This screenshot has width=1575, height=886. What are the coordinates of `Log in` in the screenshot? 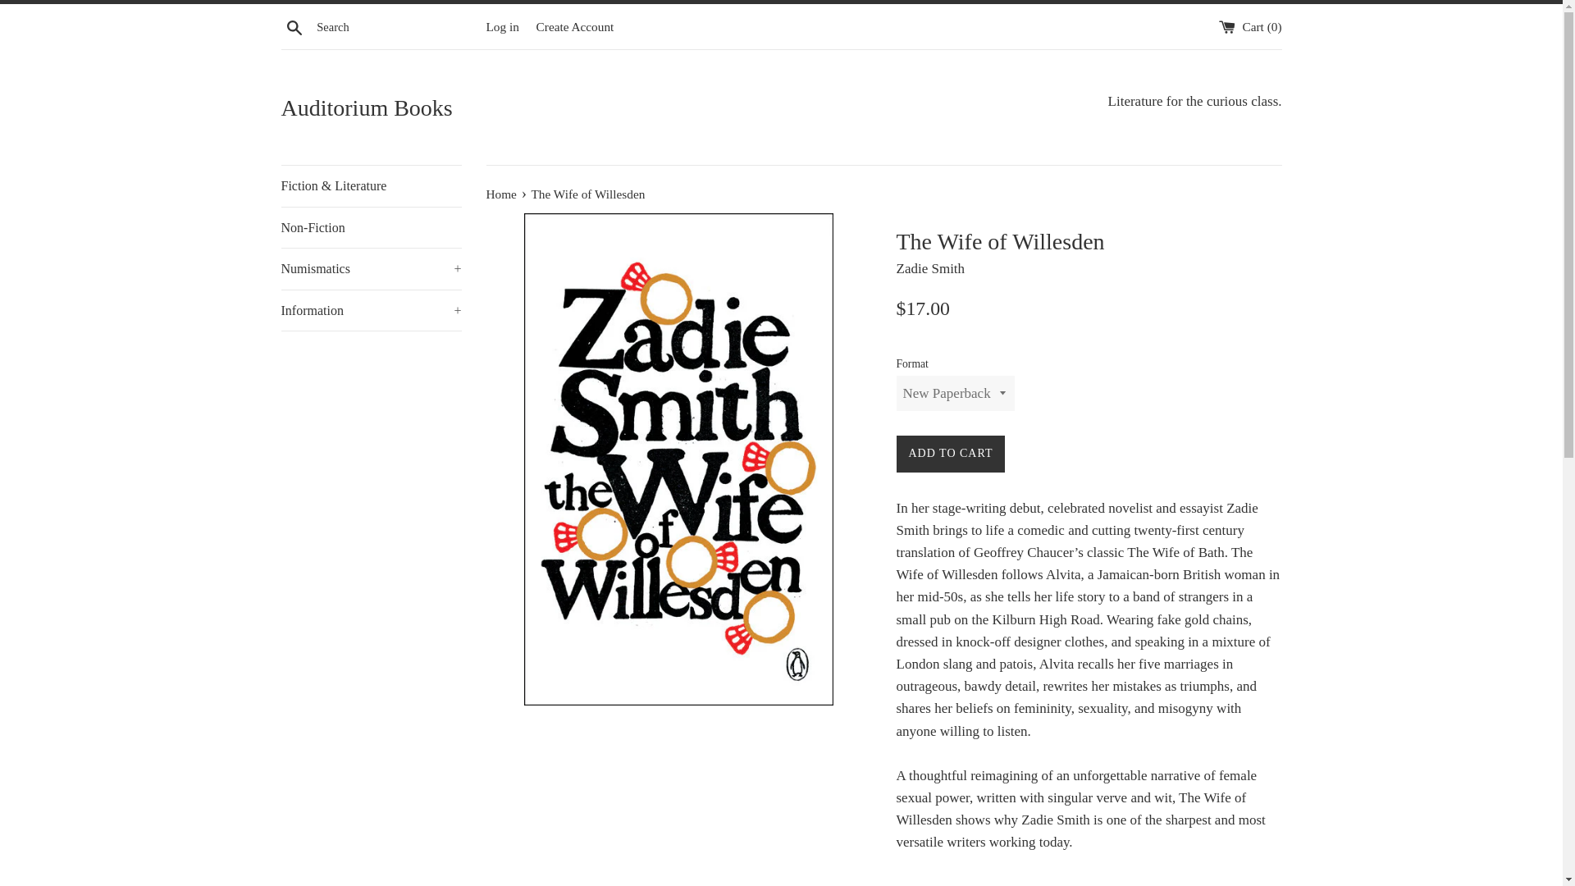 It's located at (501, 26).